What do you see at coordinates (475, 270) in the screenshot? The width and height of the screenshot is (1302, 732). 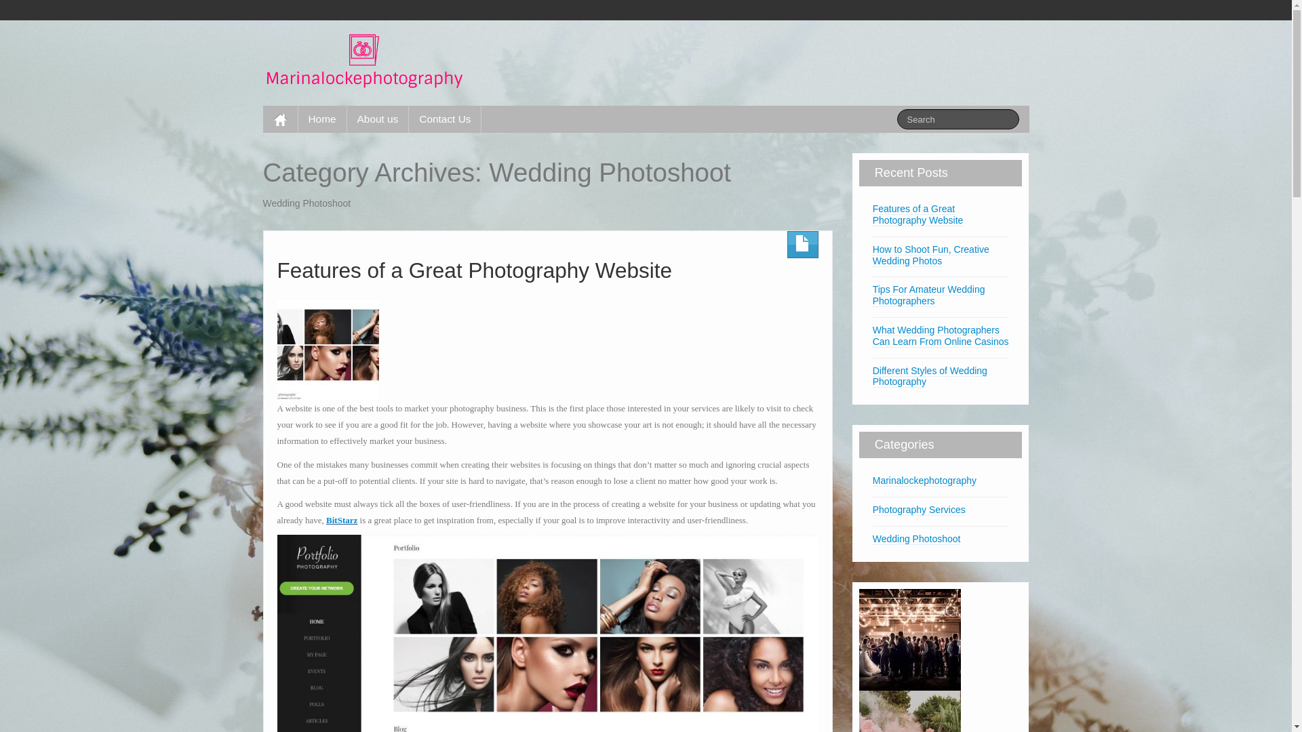 I see `Features of a Great Photography Website` at bounding box center [475, 270].